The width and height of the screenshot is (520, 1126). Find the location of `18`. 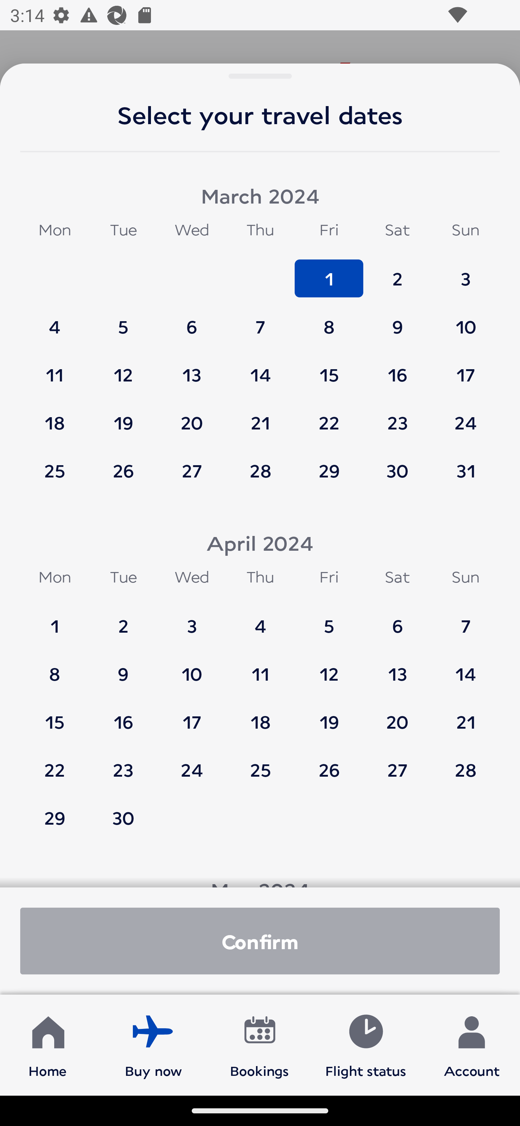

18 is located at coordinates (260, 715).